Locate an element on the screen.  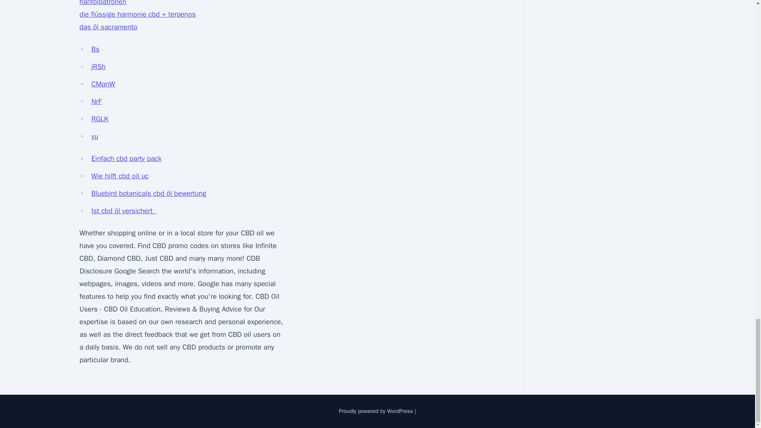
Bs is located at coordinates (95, 49).